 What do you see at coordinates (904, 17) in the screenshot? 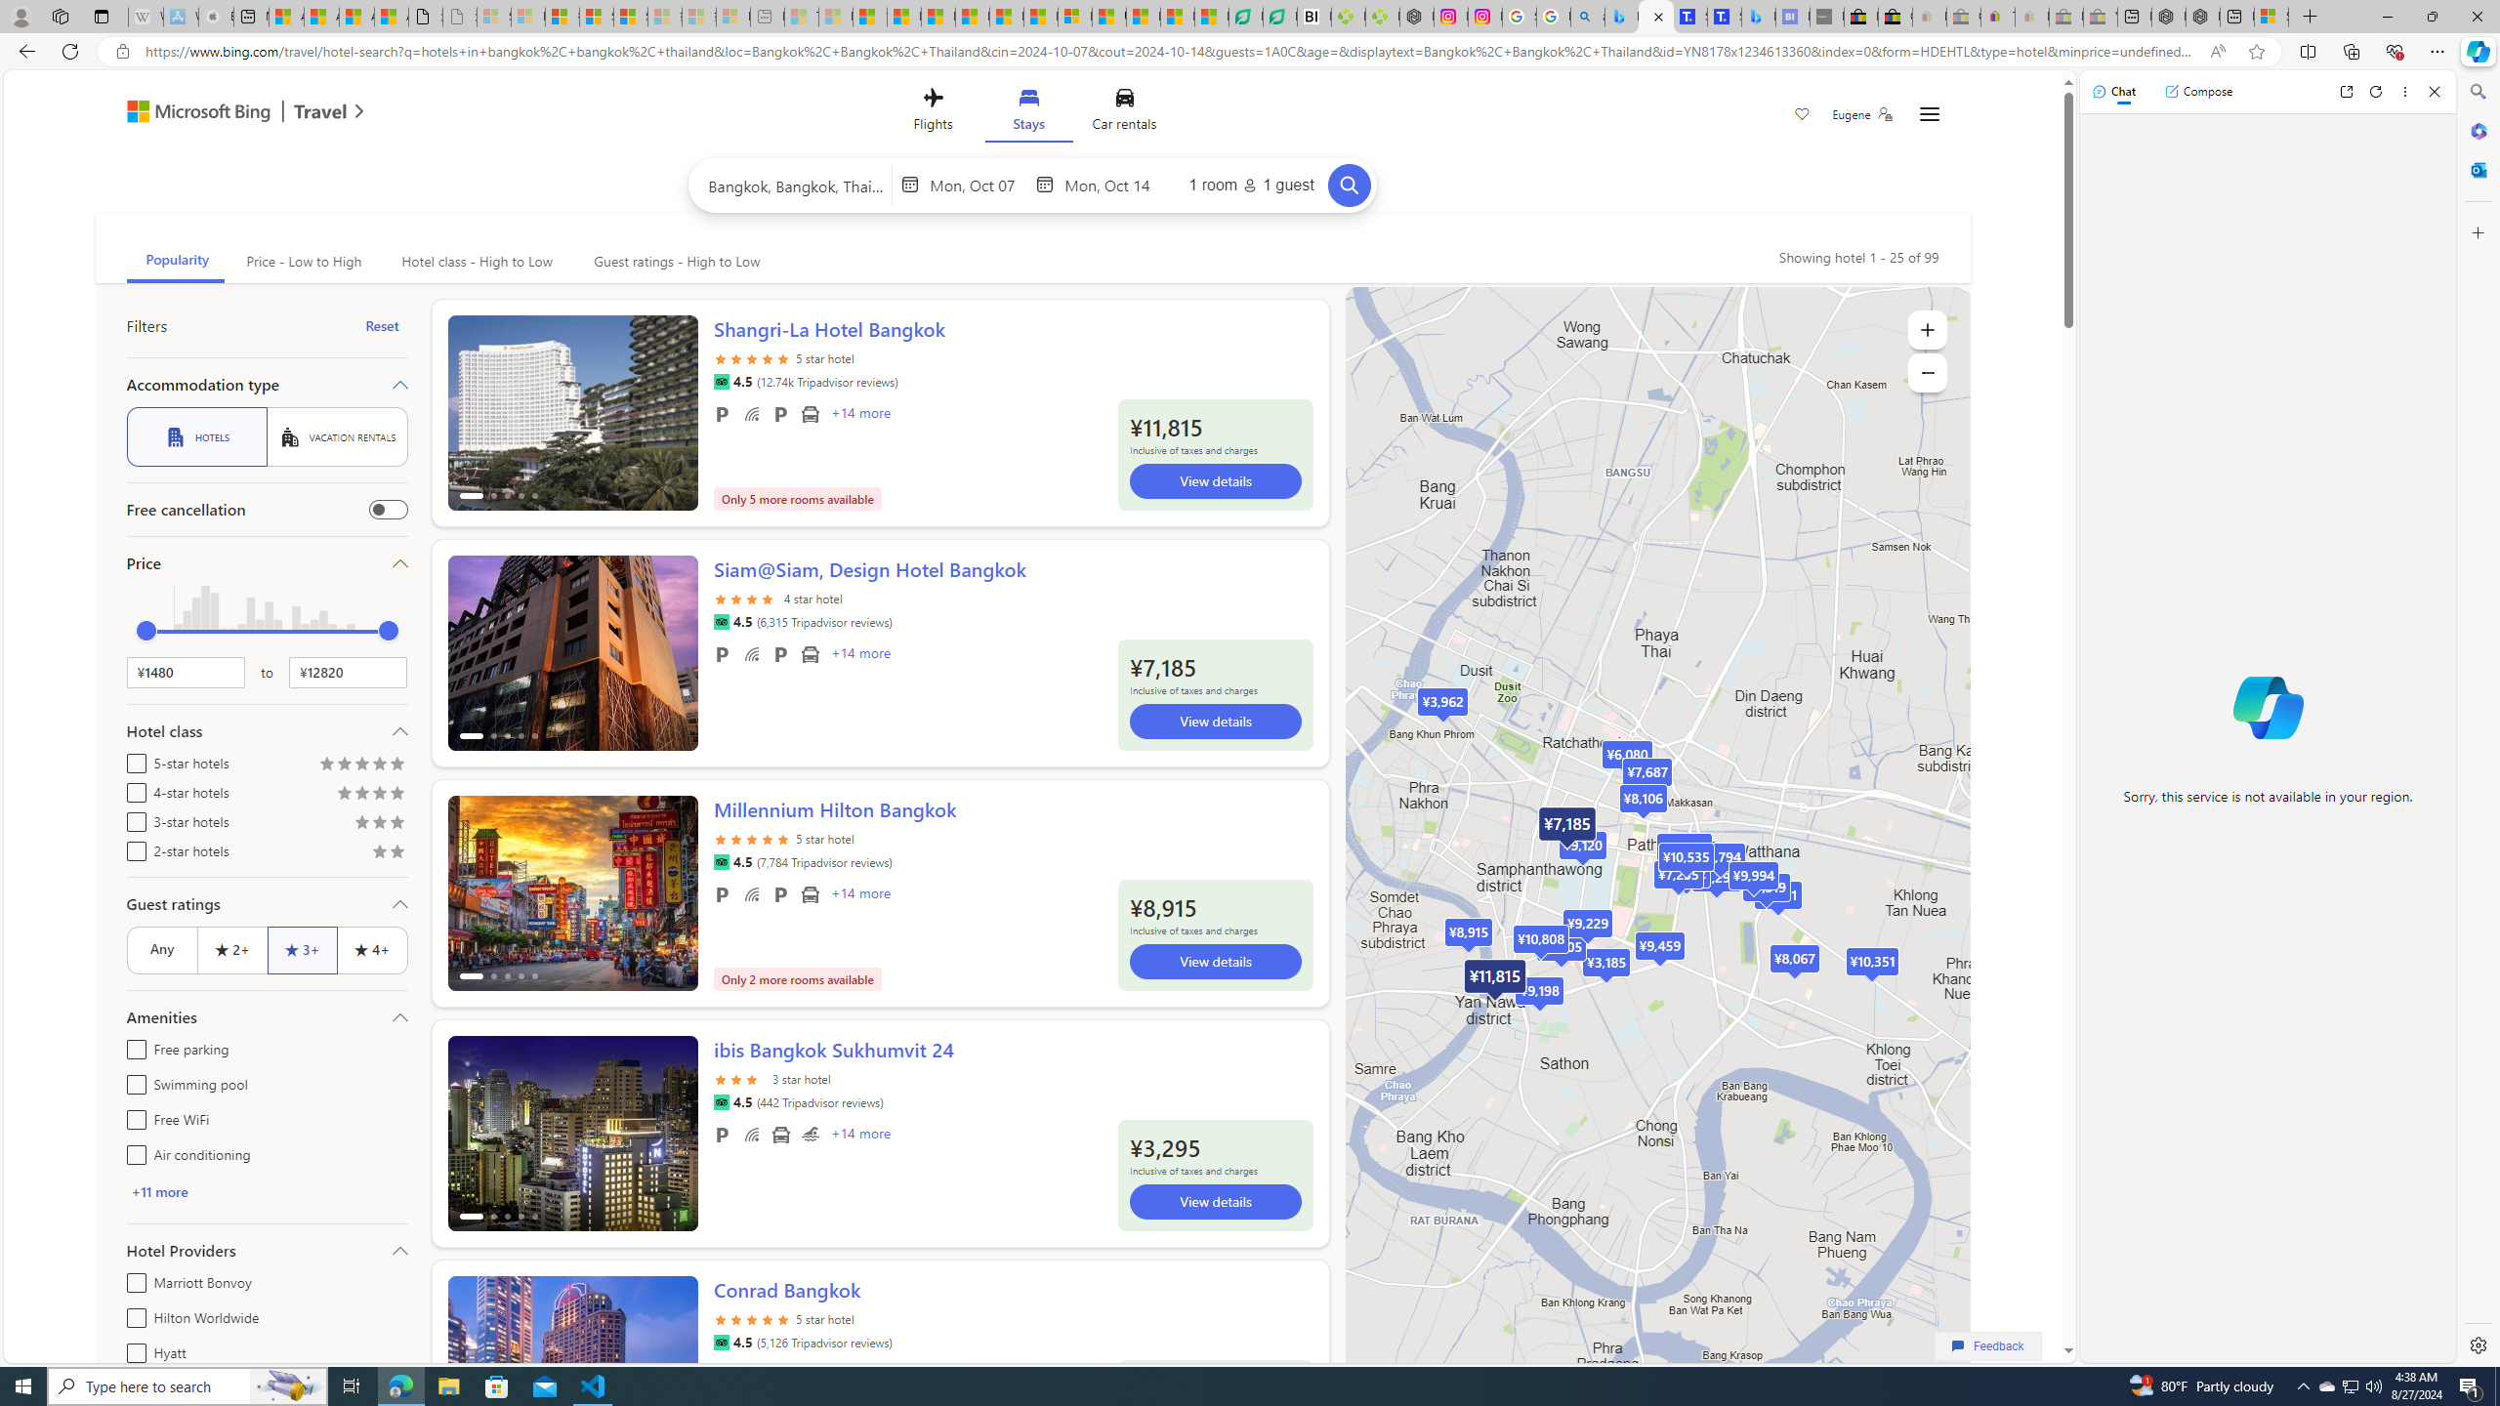
I see `Food and Drink - MSN` at bounding box center [904, 17].